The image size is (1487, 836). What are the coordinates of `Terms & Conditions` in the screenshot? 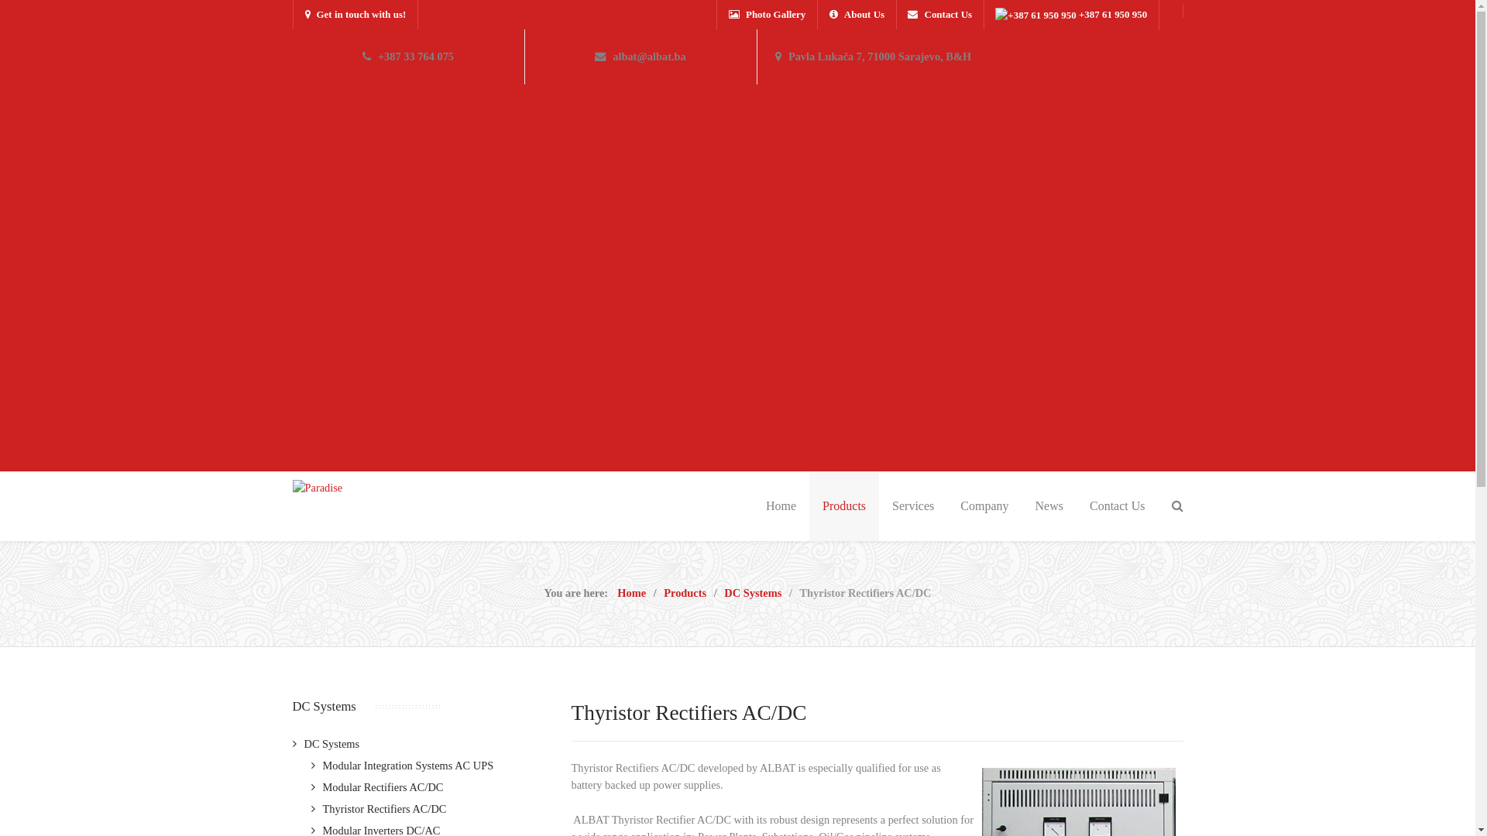 It's located at (809, 548).